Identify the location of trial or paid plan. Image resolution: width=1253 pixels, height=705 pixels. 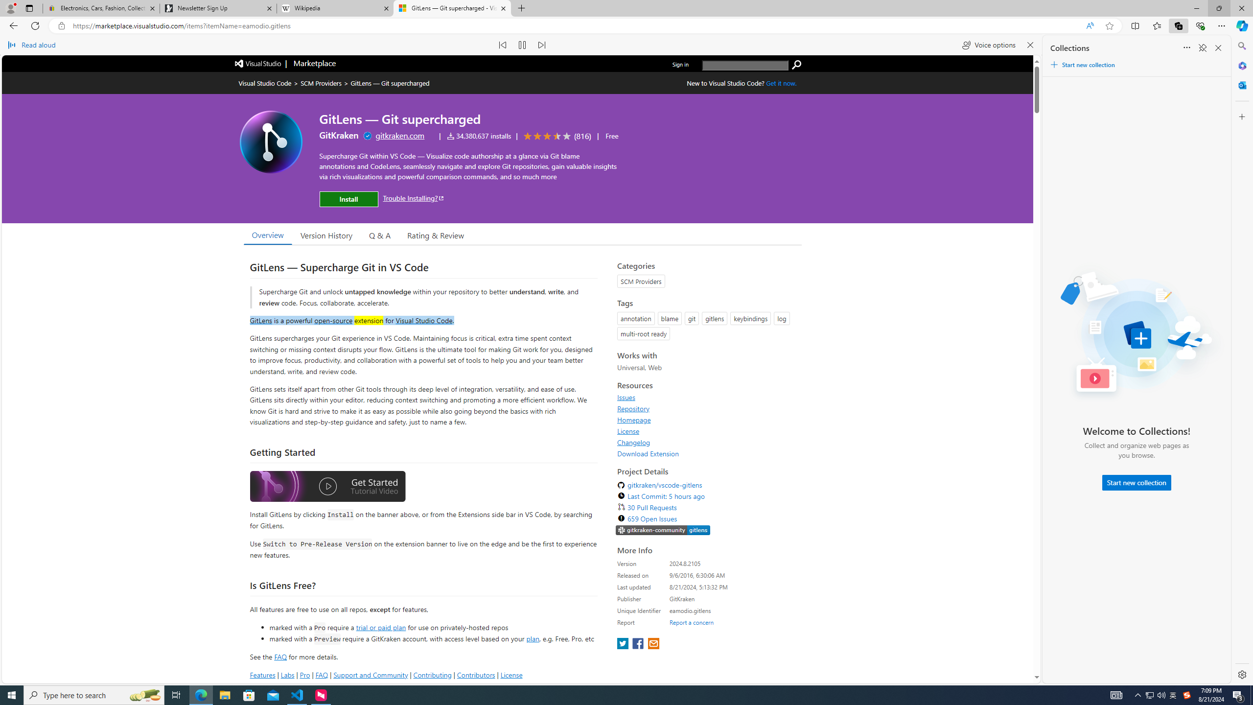
(381, 627).